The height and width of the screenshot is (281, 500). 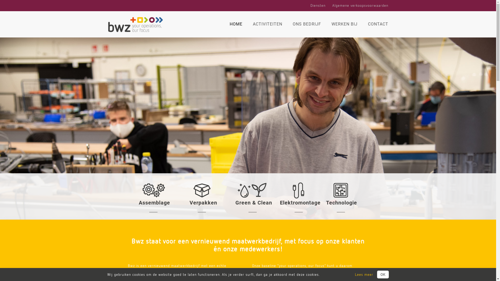 I want to click on ONS BEDRIJF, so click(x=307, y=24).